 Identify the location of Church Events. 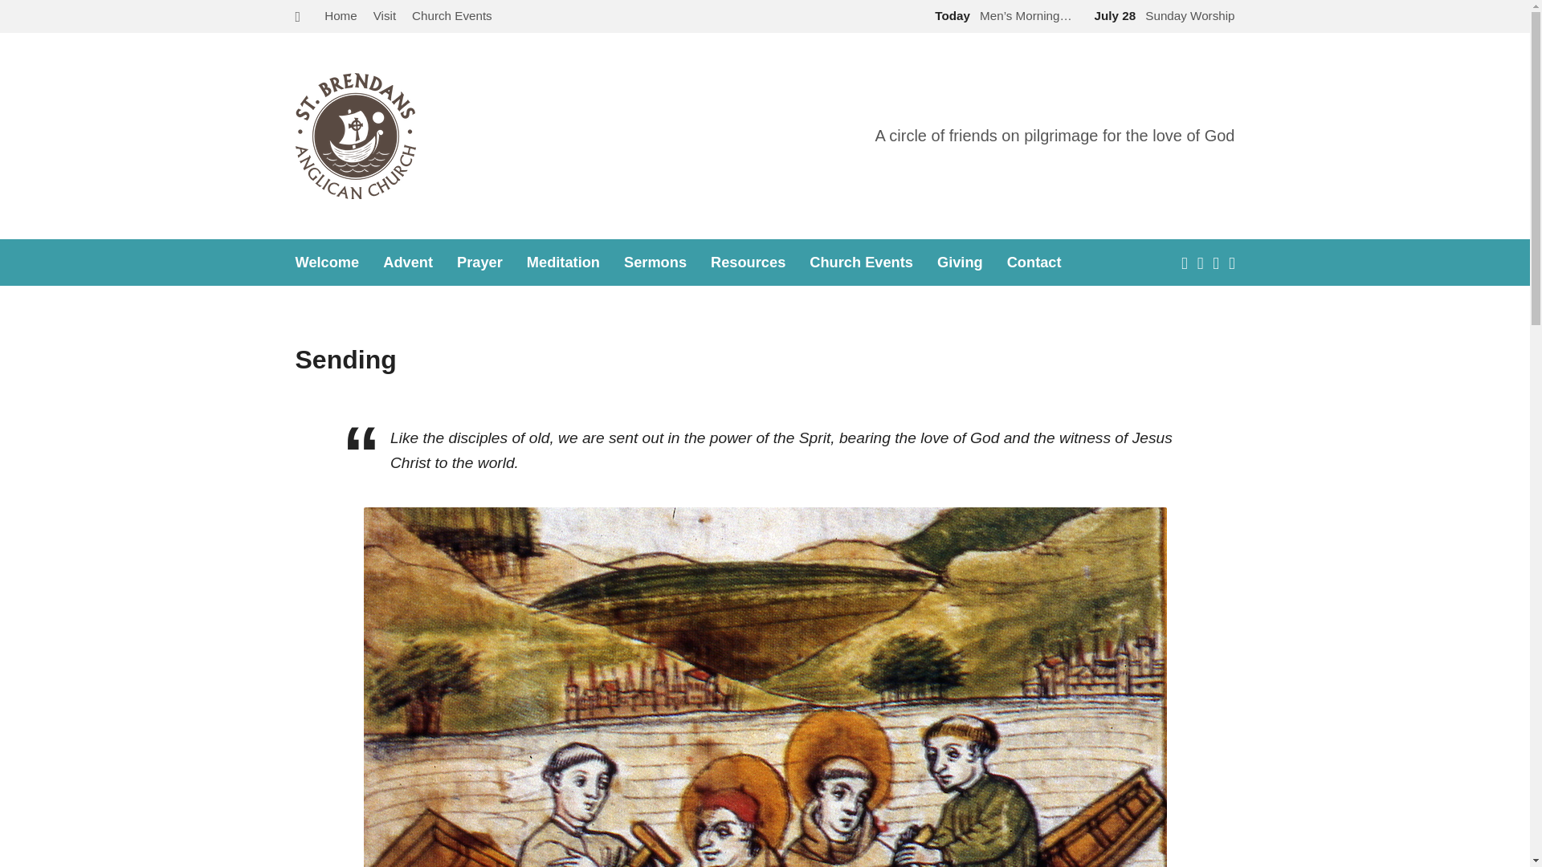
(451, 15).